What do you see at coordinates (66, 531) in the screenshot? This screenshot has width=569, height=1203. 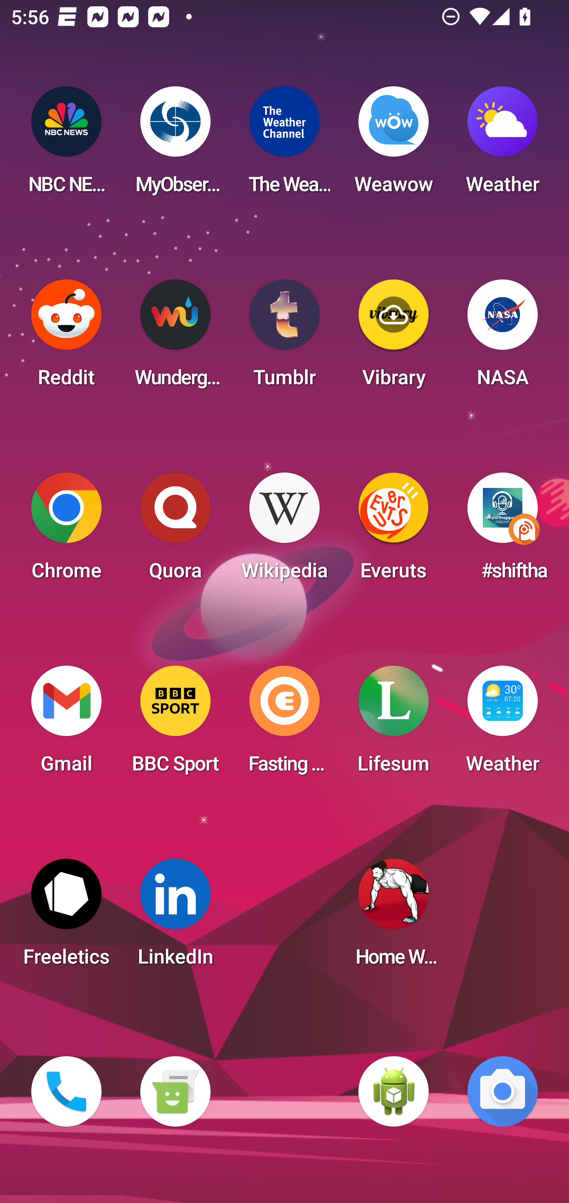 I see `Chrome` at bounding box center [66, 531].